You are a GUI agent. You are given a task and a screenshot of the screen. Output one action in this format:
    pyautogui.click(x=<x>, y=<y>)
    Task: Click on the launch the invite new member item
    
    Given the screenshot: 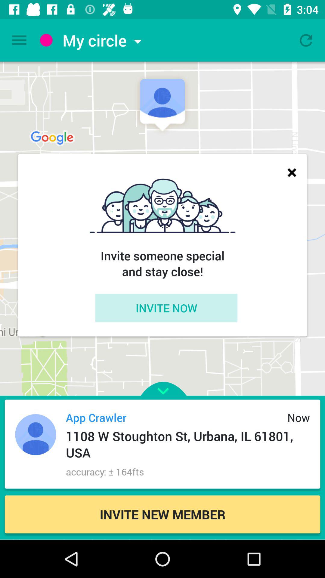 What is the action you would take?
    pyautogui.click(x=162, y=514)
    